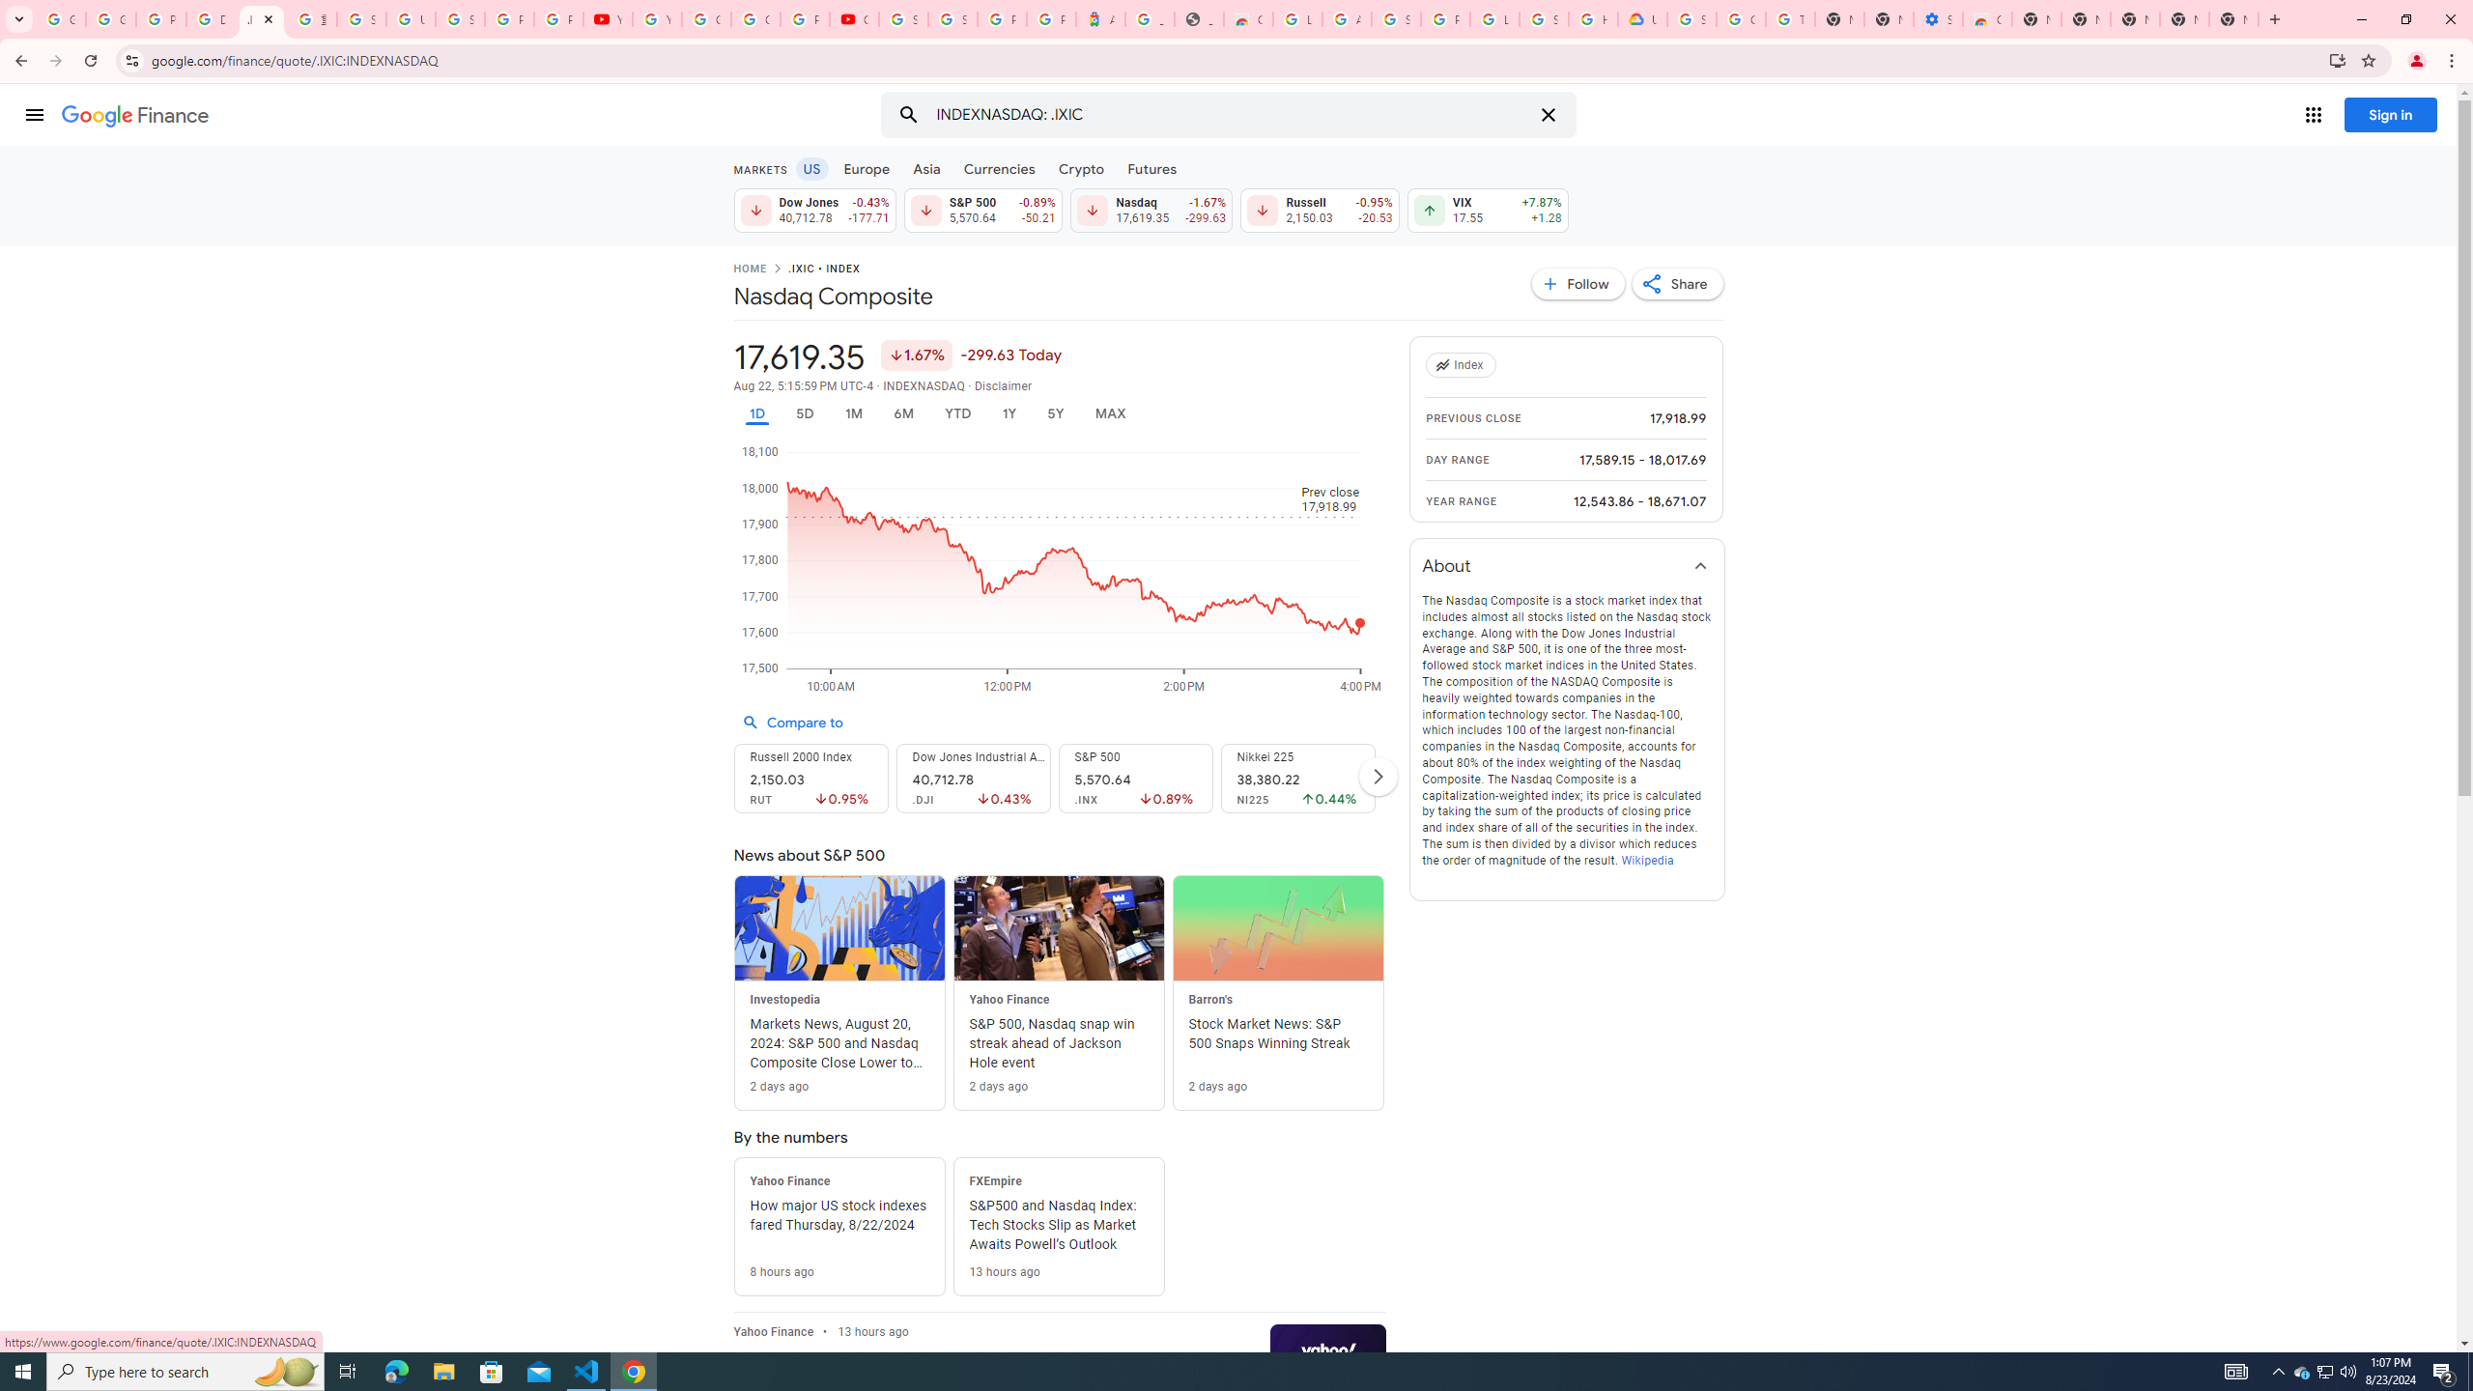 Image resolution: width=2473 pixels, height=1391 pixels. Describe the element at coordinates (1986, 19) in the screenshot. I see `Chrome Web Store - Accessibility extensions` at that location.